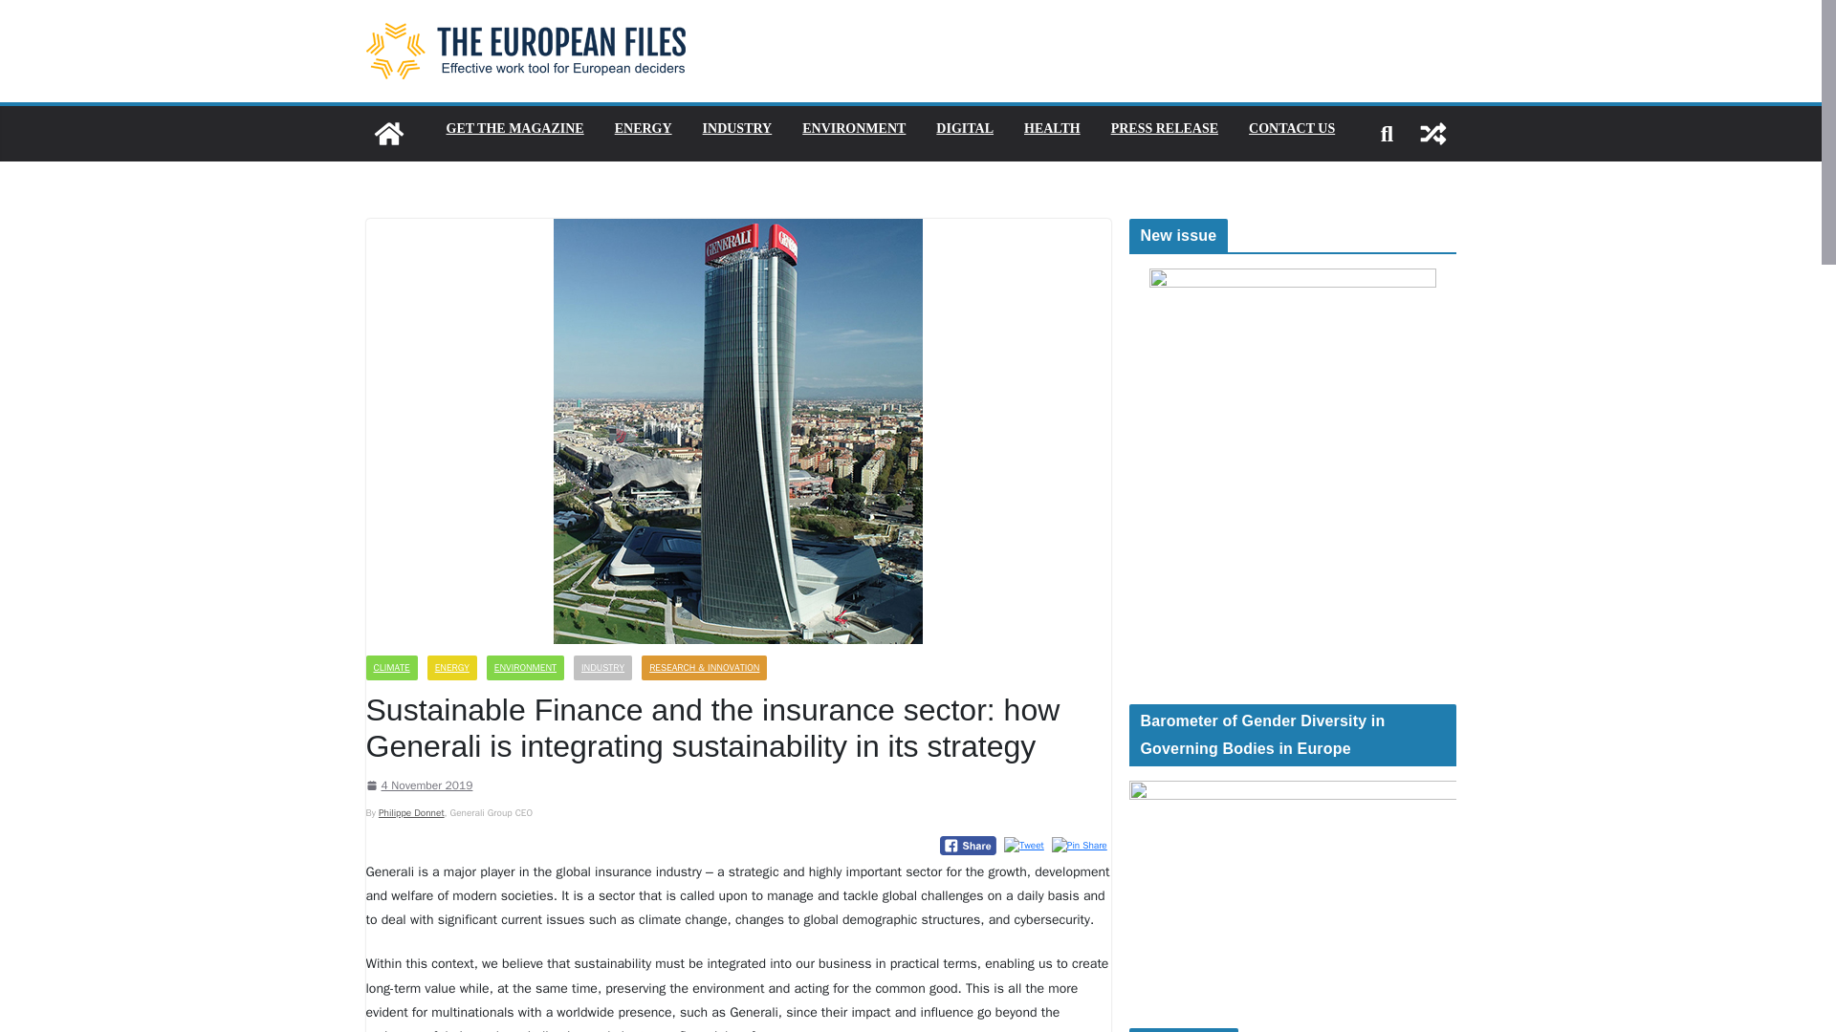 The width and height of the screenshot is (1836, 1032). Describe the element at coordinates (1079, 845) in the screenshot. I see `Pin Share` at that location.